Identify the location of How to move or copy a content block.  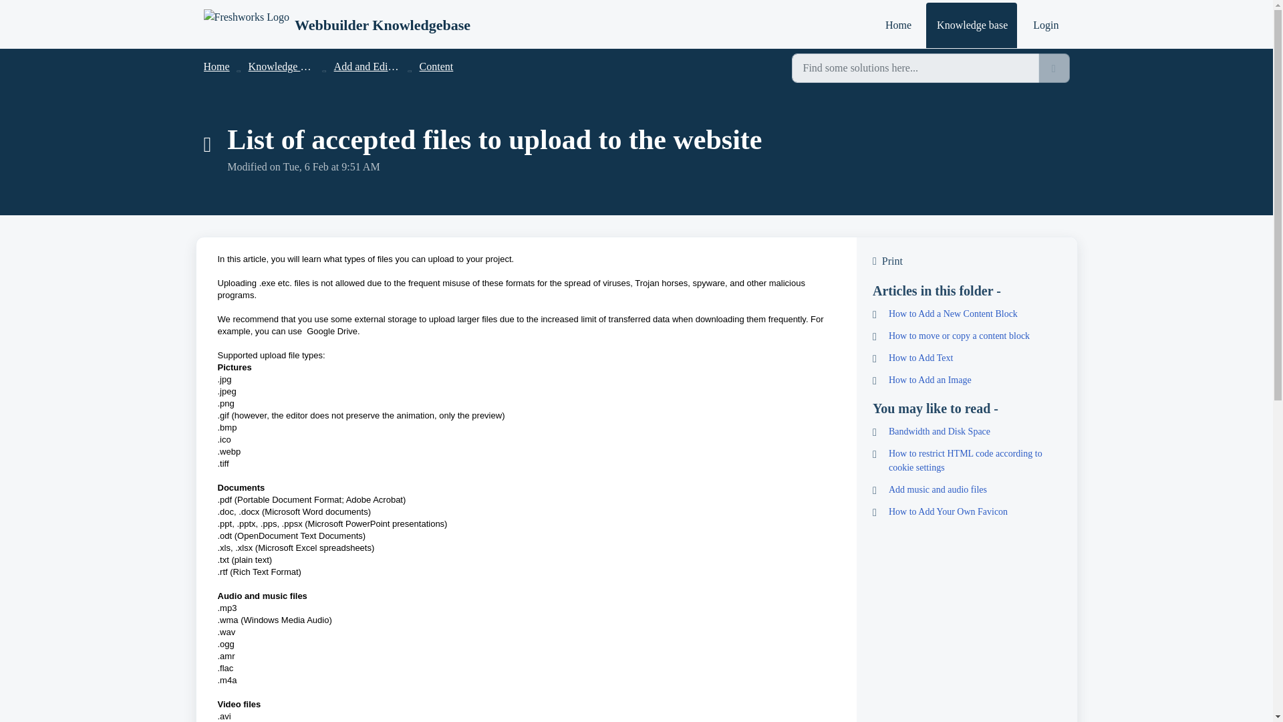
(966, 336).